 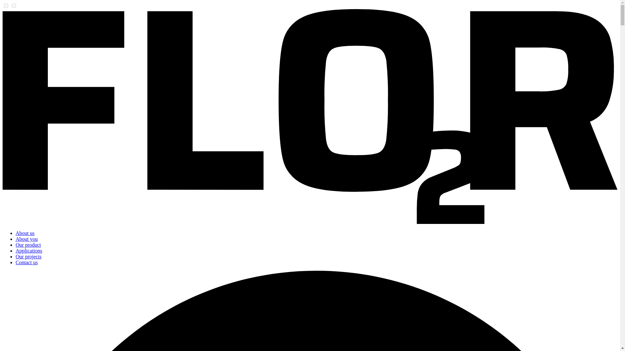 What do you see at coordinates (27, 263) in the screenshot?
I see `Contact us` at bounding box center [27, 263].